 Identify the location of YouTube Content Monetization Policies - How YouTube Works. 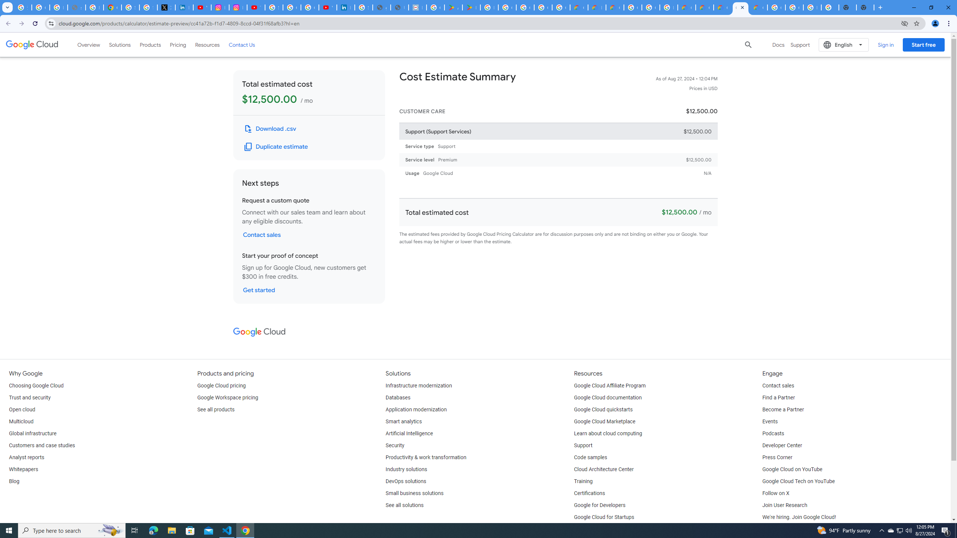
(202, 7).